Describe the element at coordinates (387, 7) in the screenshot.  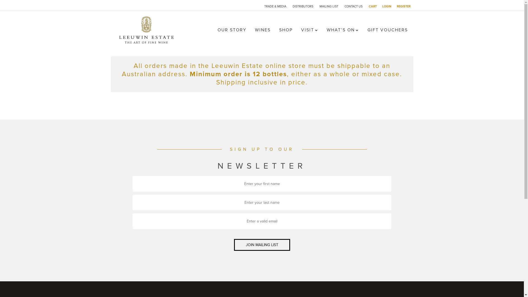
I see `LOGIN` at that location.